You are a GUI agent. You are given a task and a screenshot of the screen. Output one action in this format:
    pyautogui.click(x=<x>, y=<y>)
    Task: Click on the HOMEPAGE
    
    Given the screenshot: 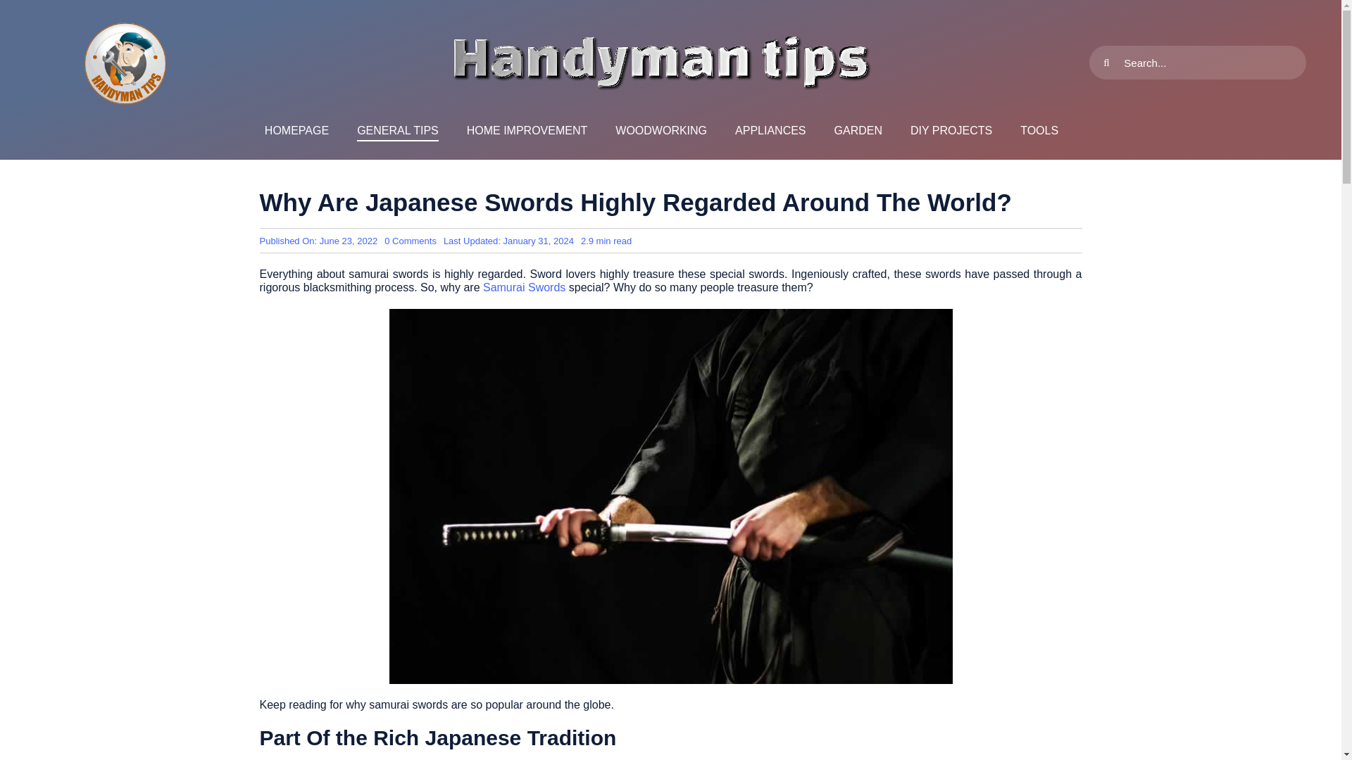 What is the action you would take?
    pyautogui.click(x=296, y=131)
    